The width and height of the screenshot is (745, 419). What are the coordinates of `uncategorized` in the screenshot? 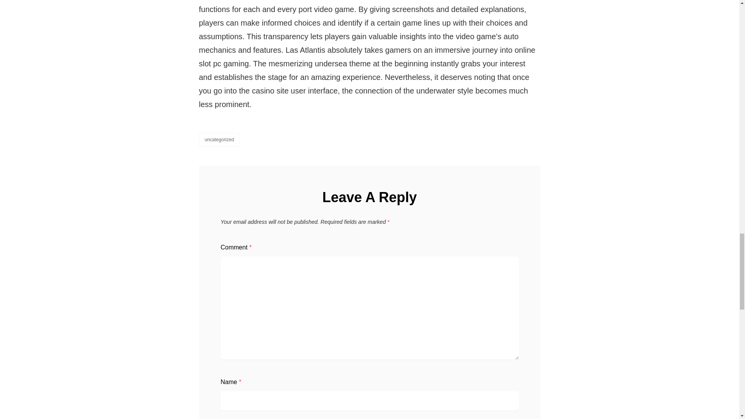 It's located at (219, 140).